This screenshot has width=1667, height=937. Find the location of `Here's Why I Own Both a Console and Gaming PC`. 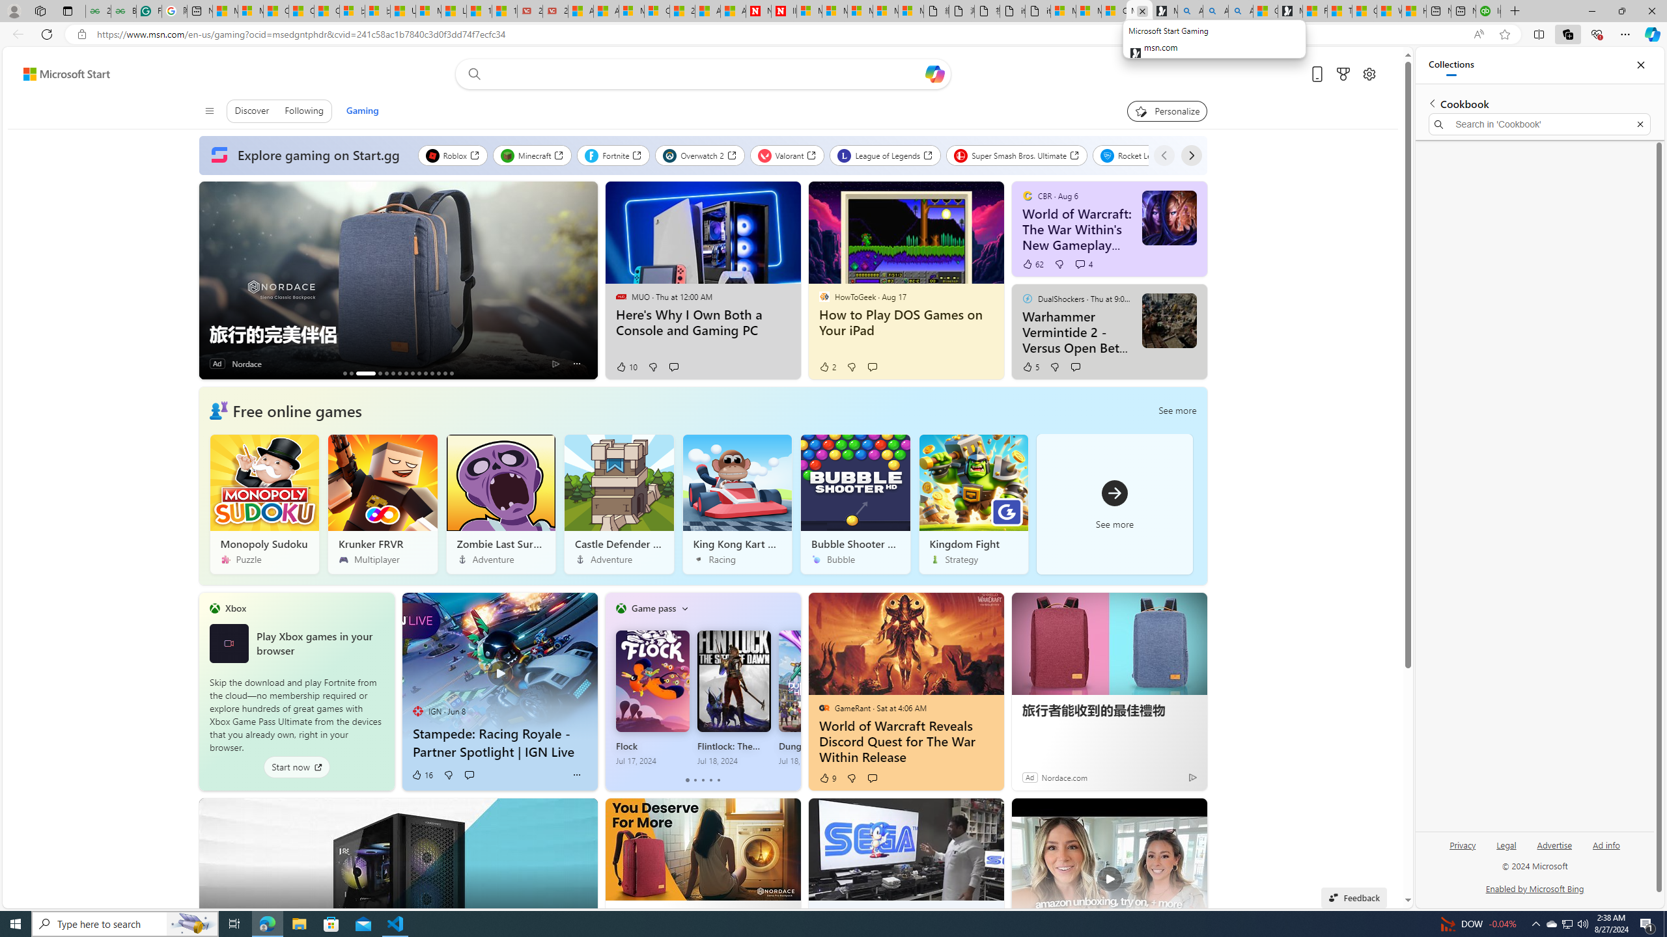

Here's Why I Own Both a Console and Gaming PC is located at coordinates (702, 323).